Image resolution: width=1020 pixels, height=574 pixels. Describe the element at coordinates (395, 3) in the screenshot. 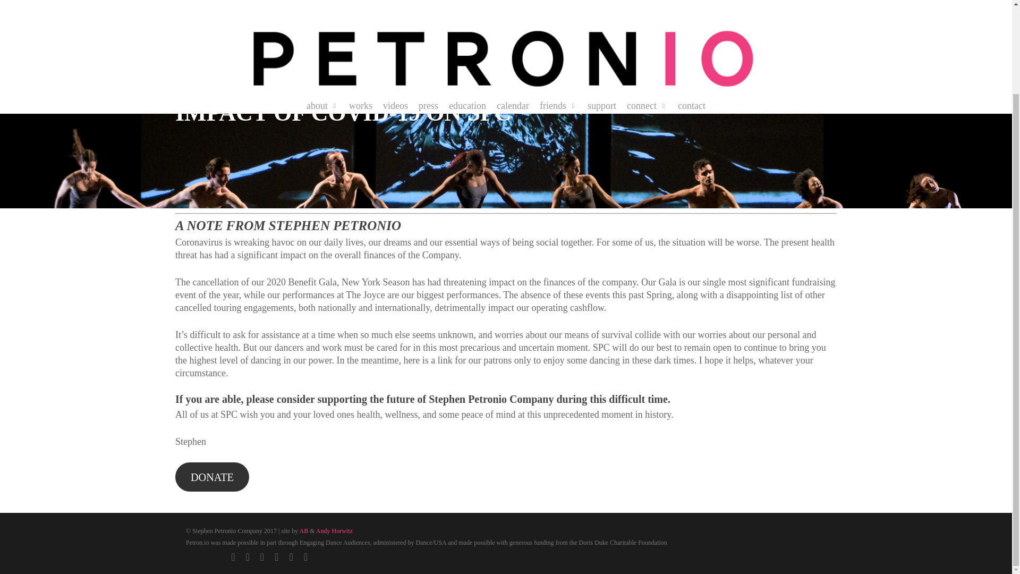

I see `videos` at that location.